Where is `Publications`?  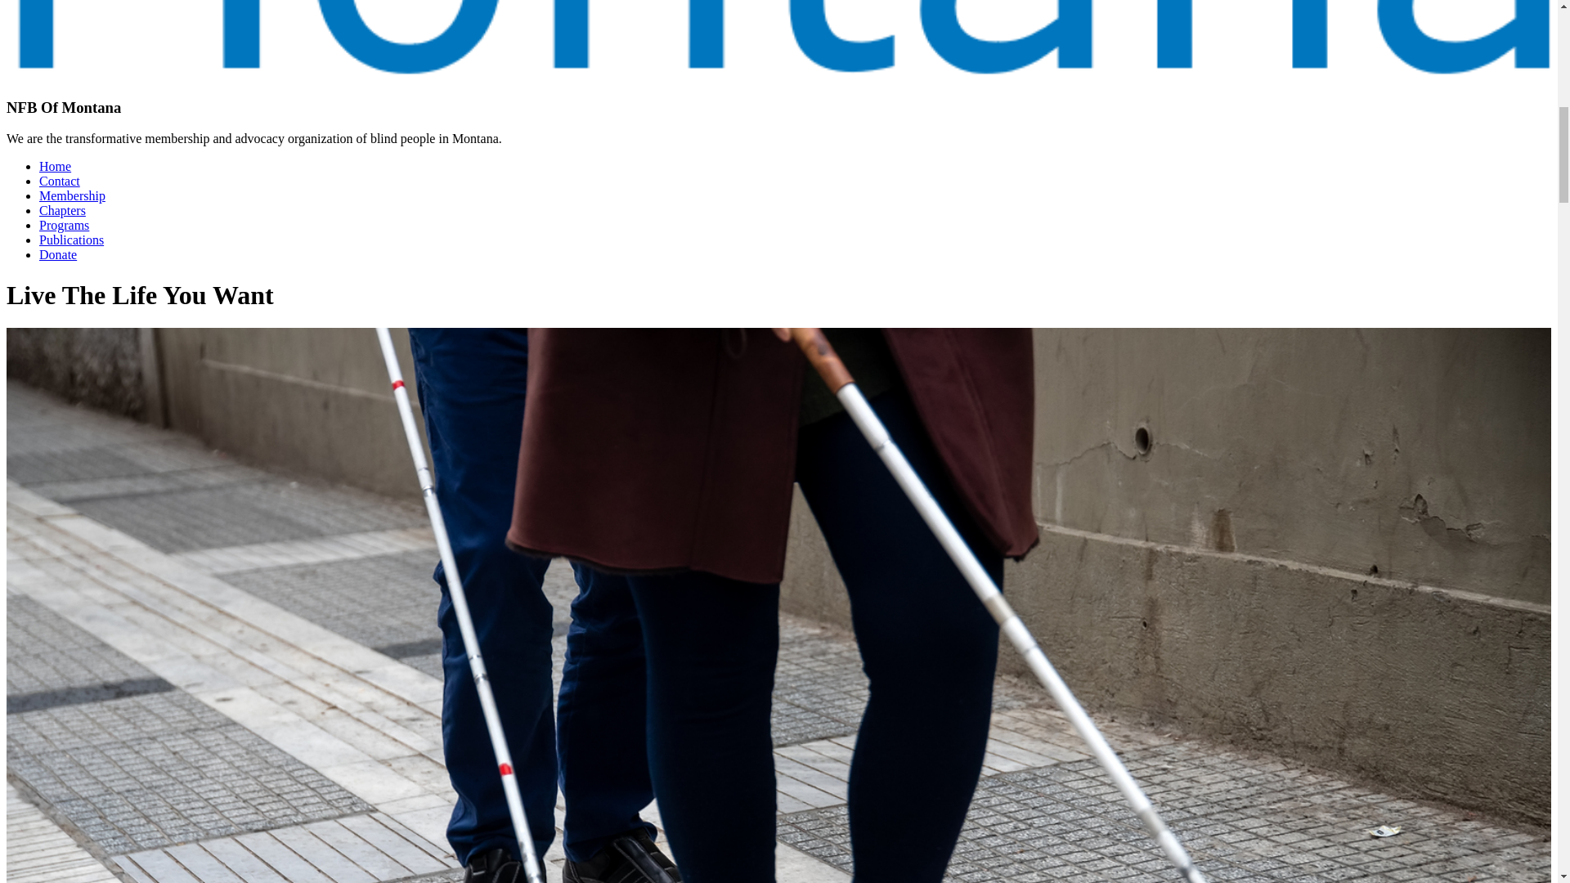
Publications is located at coordinates (71, 240).